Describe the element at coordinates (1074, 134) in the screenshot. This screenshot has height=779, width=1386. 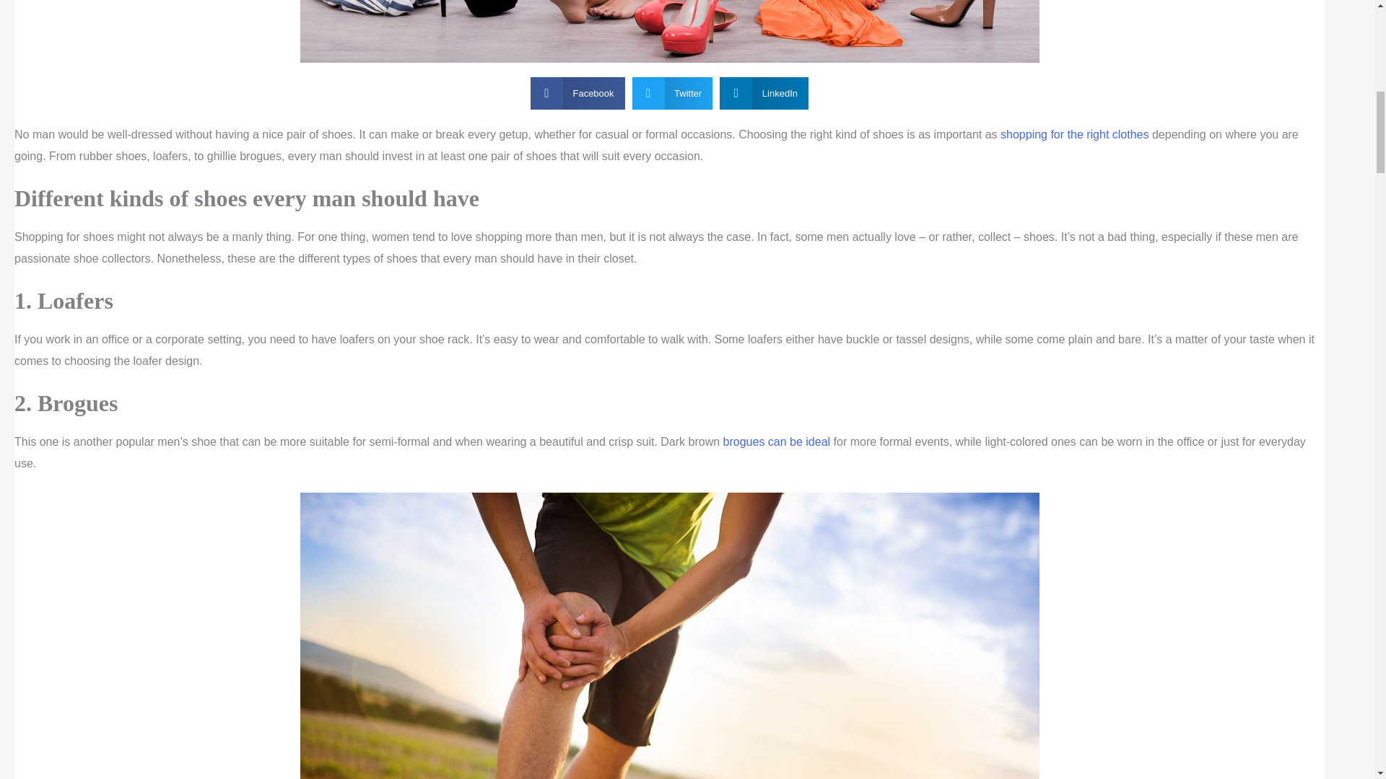
I see `shopping for the right clothes` at that location.